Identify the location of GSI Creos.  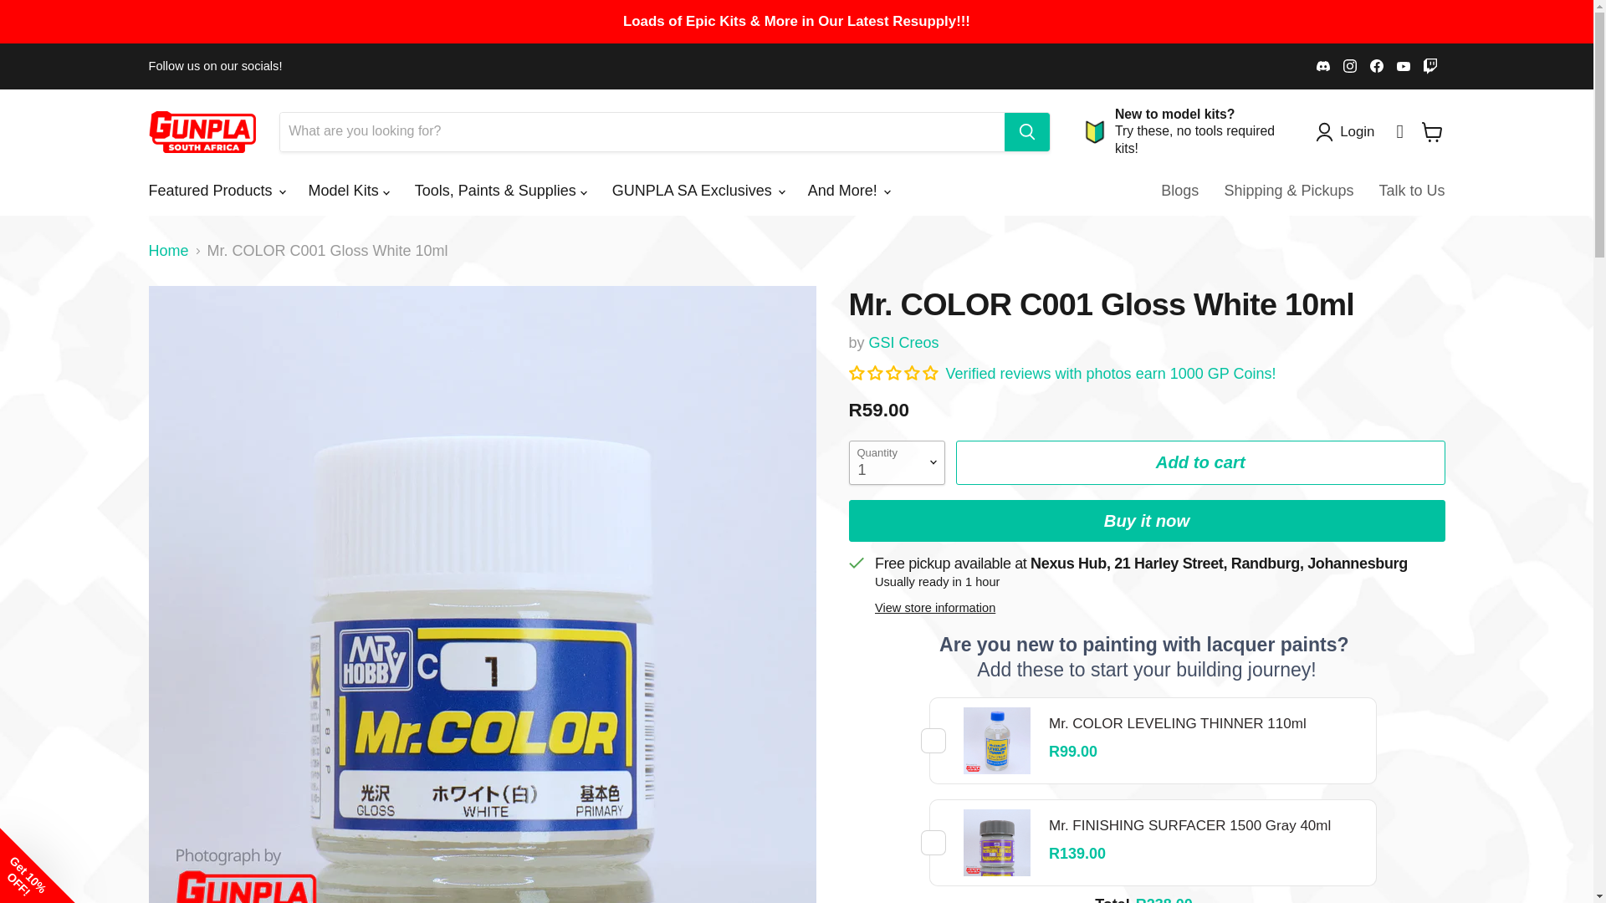
(903, 343).